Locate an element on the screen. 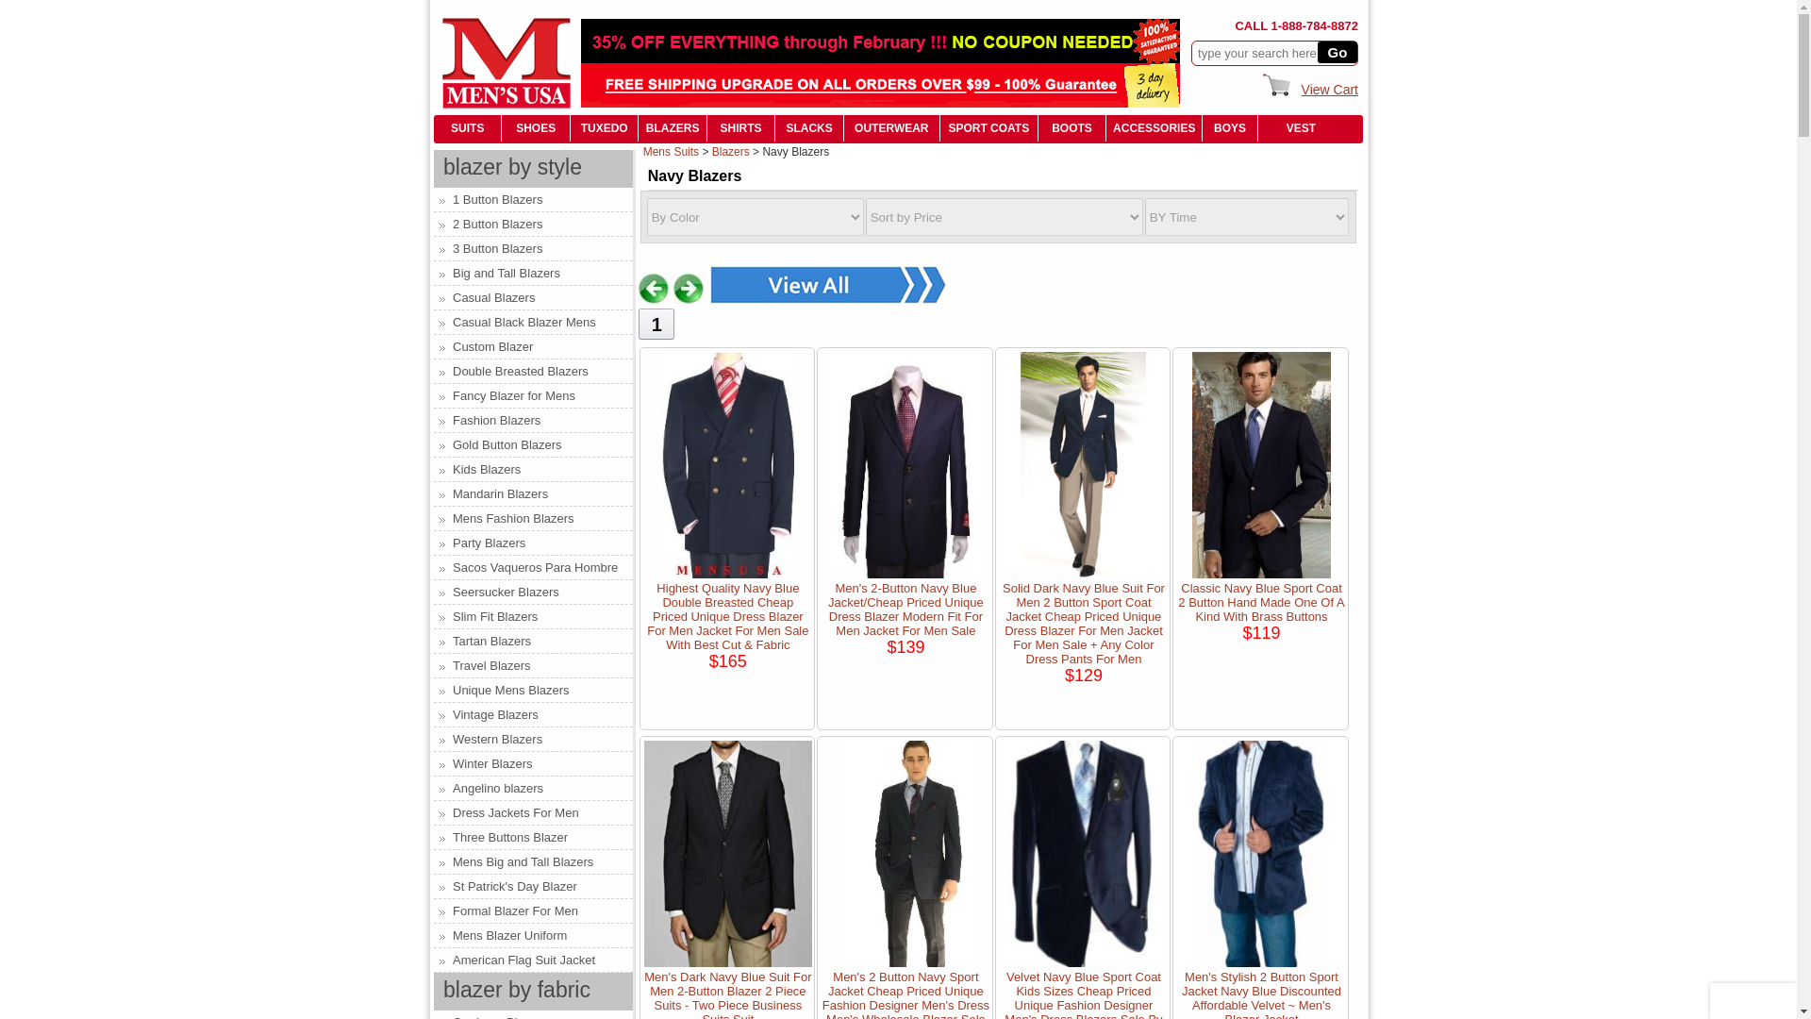 Image resolution: width=1811 pixels, height=1019 pixels. boots is located at coordinates (1072, 127).